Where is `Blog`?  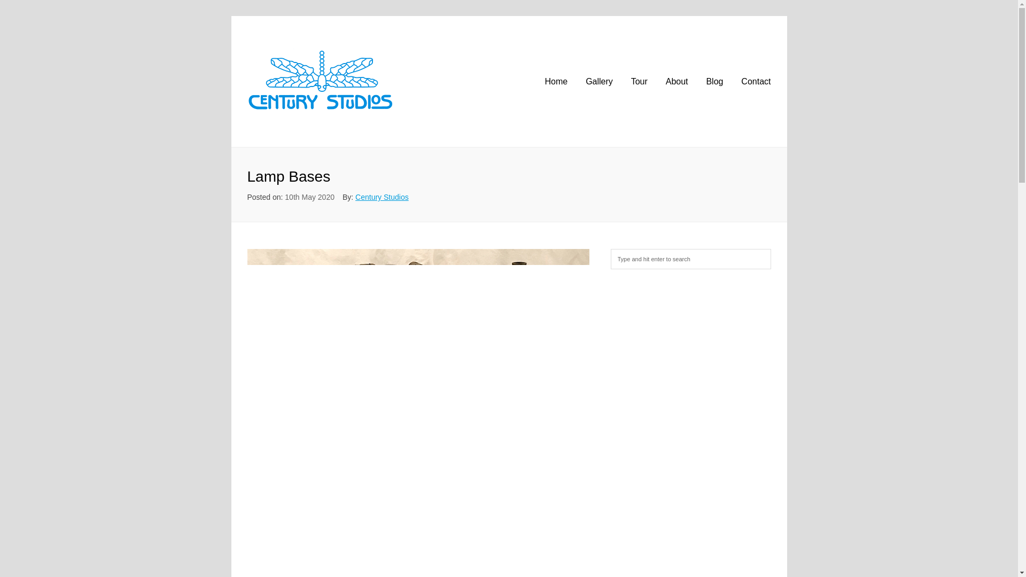 Blog is located at coordinates (714, 82).